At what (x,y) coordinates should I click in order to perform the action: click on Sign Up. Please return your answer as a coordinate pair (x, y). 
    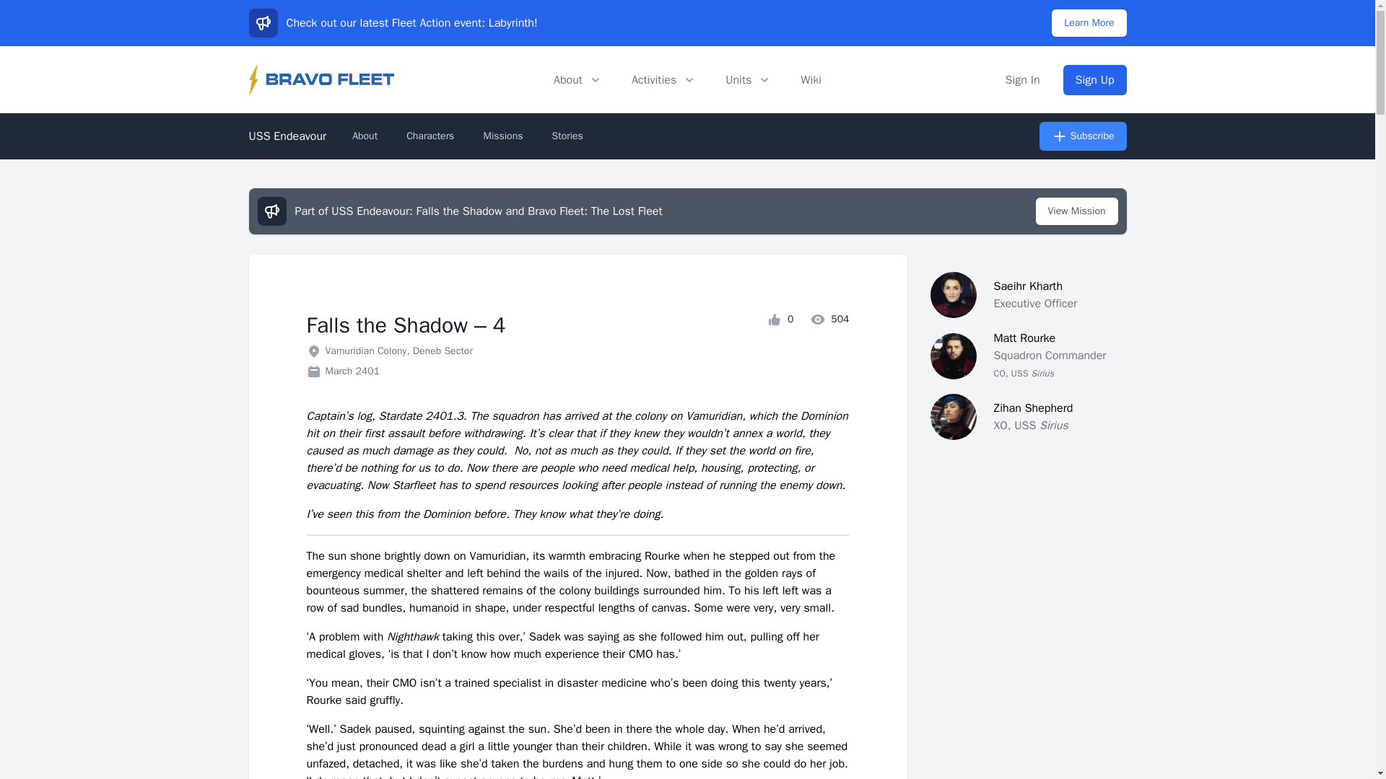
    Looking at the image, I should click on (1094, 79).